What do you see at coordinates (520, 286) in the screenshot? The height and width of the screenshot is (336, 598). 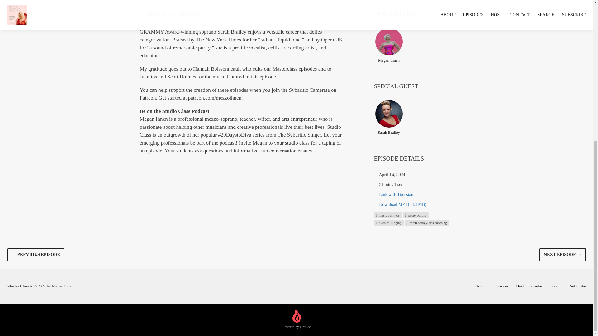 I see `Host` at bounding box center [520, 286].